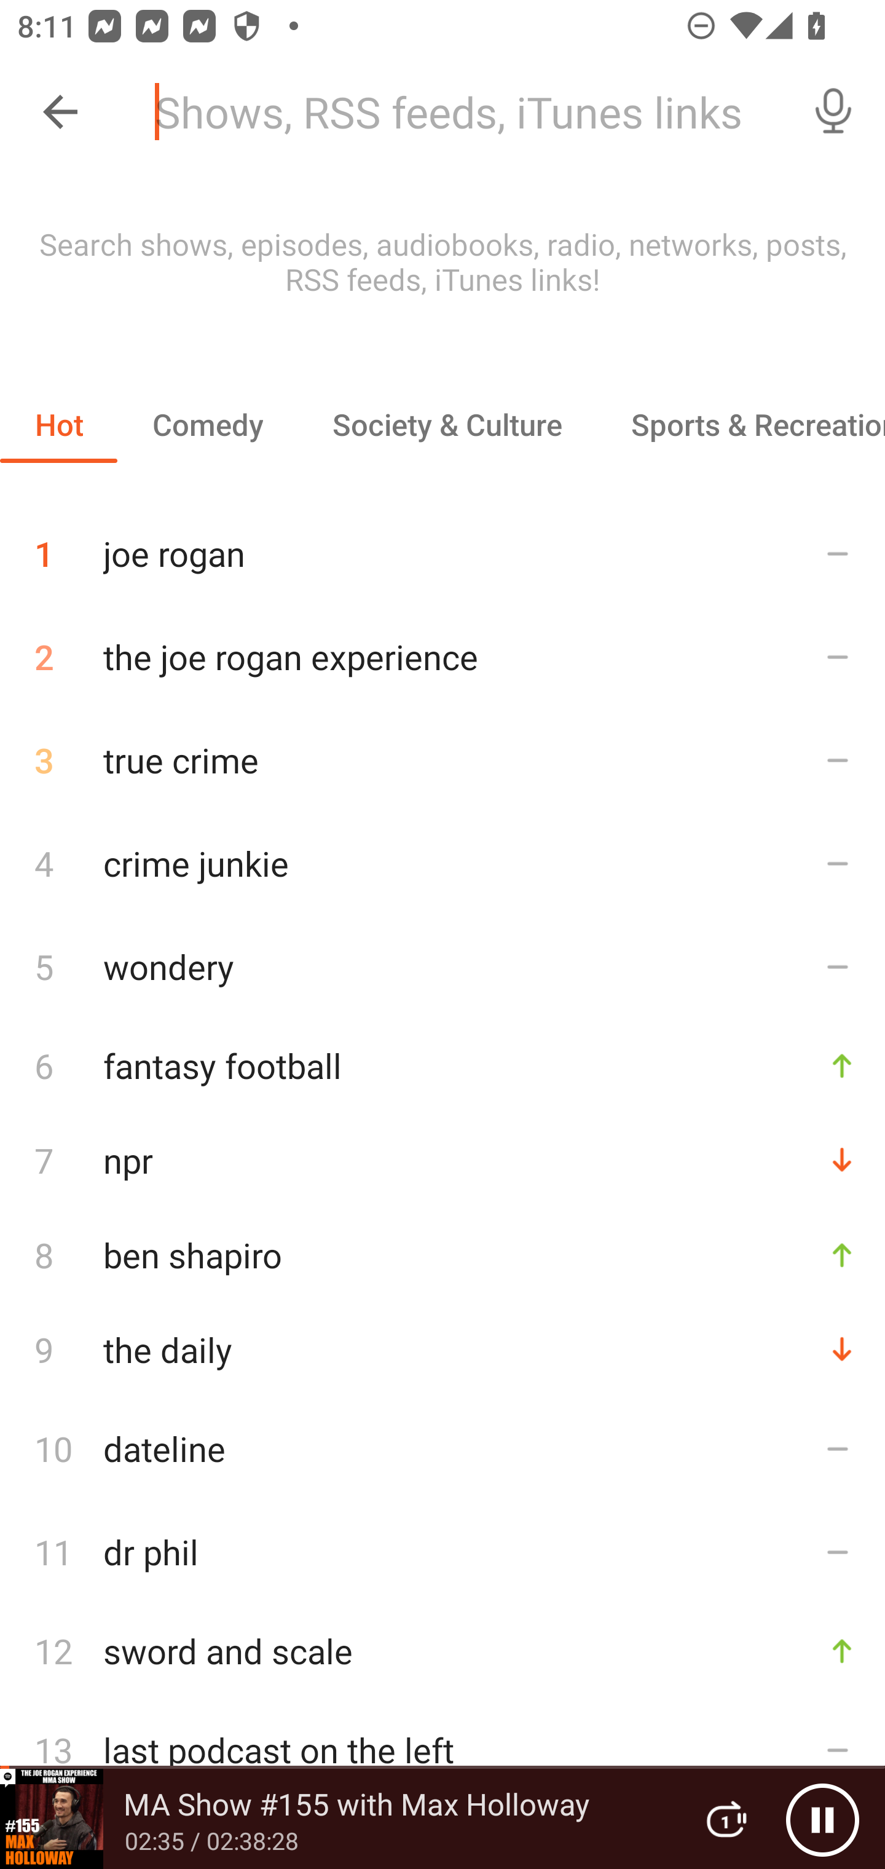  I want to click on 6 fantasy football, so click(442, 1065).